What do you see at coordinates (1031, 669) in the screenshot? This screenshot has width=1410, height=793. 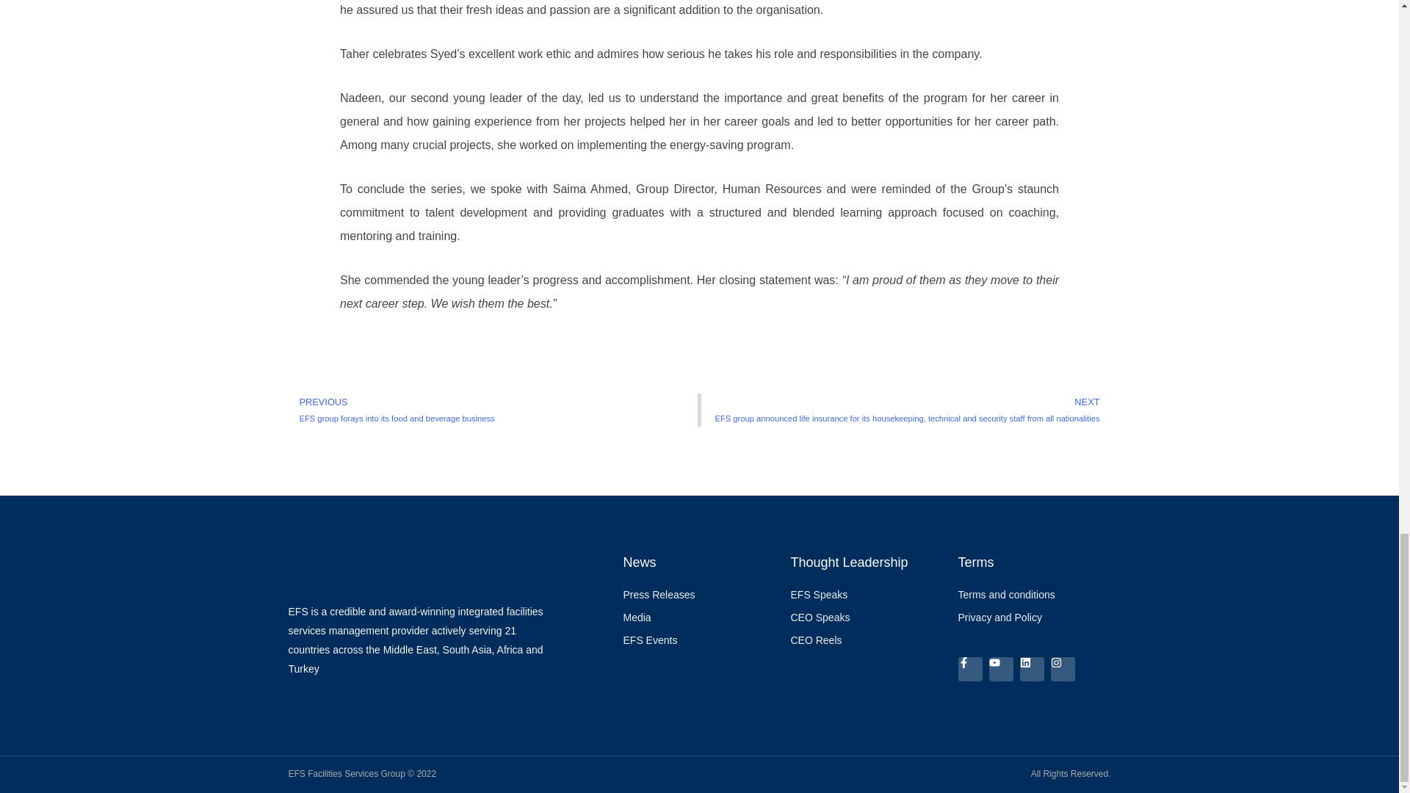 I see `Linkedin` at bounding box center [1031, 669].